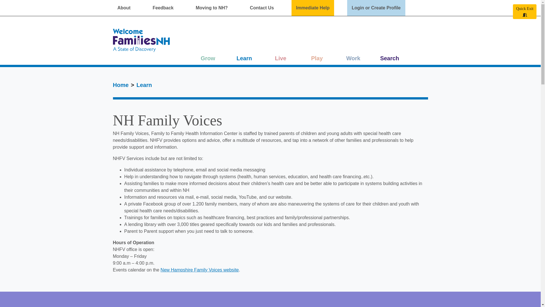  Describe the element at coordinates (376, 8) in the screenshot. I see `Login or Create Profile` at that location.